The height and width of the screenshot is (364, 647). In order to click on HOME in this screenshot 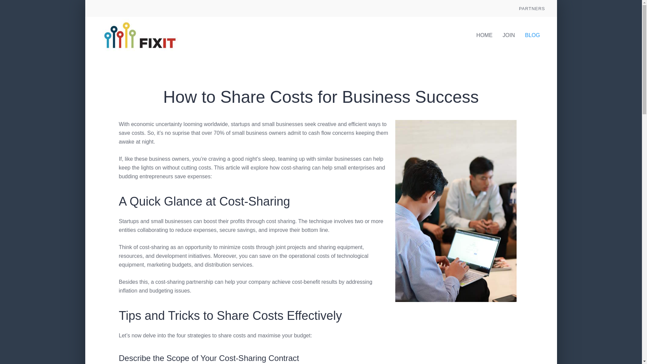, I will do `click(485, 35)`.